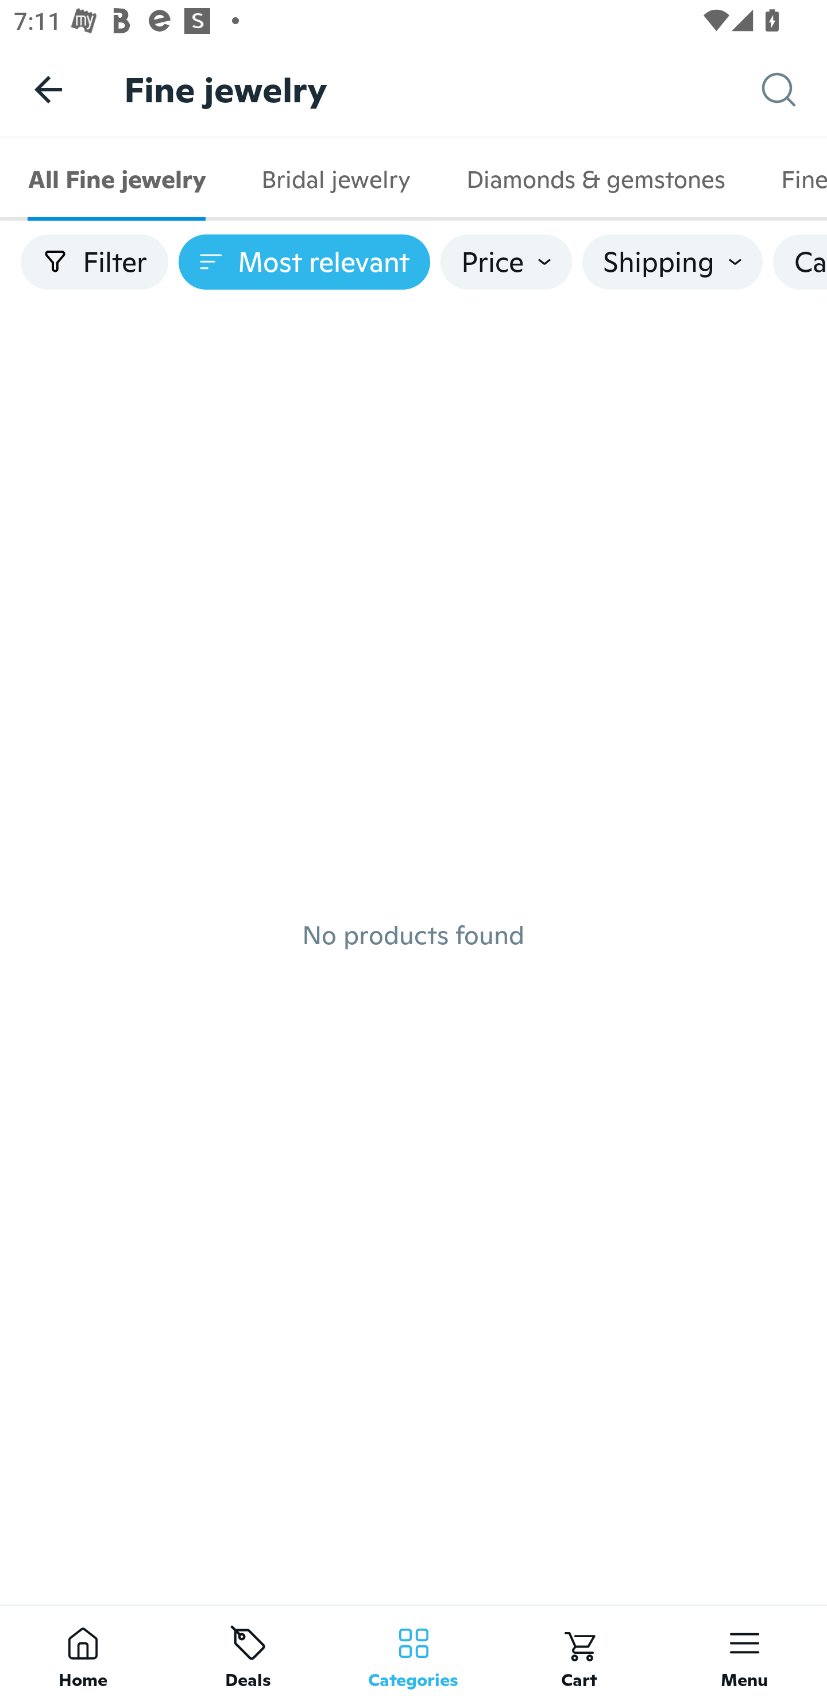  What do you see at coordinates (744, 1653) in the screenshot?
I see `Menu` at bounding box center [744, 1653].